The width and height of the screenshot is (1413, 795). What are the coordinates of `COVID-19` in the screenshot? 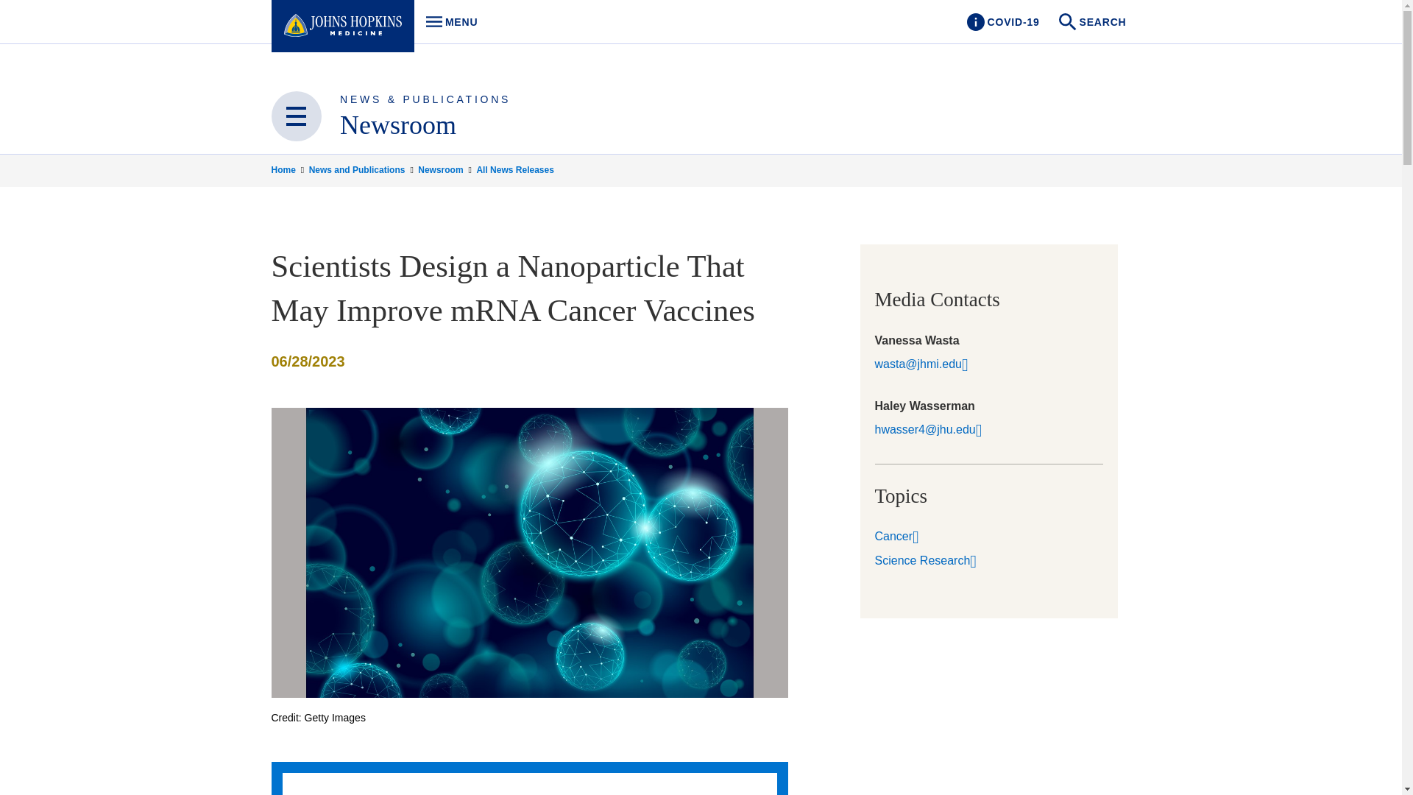 It's located at (446, 169).